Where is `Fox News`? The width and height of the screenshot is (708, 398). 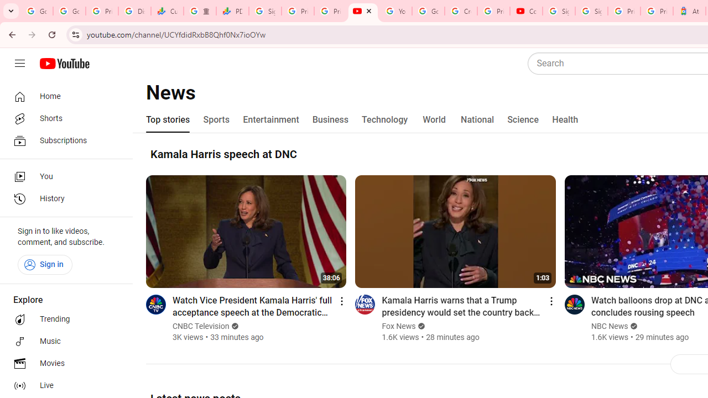 Fox News is located at coordinates (398, 326).